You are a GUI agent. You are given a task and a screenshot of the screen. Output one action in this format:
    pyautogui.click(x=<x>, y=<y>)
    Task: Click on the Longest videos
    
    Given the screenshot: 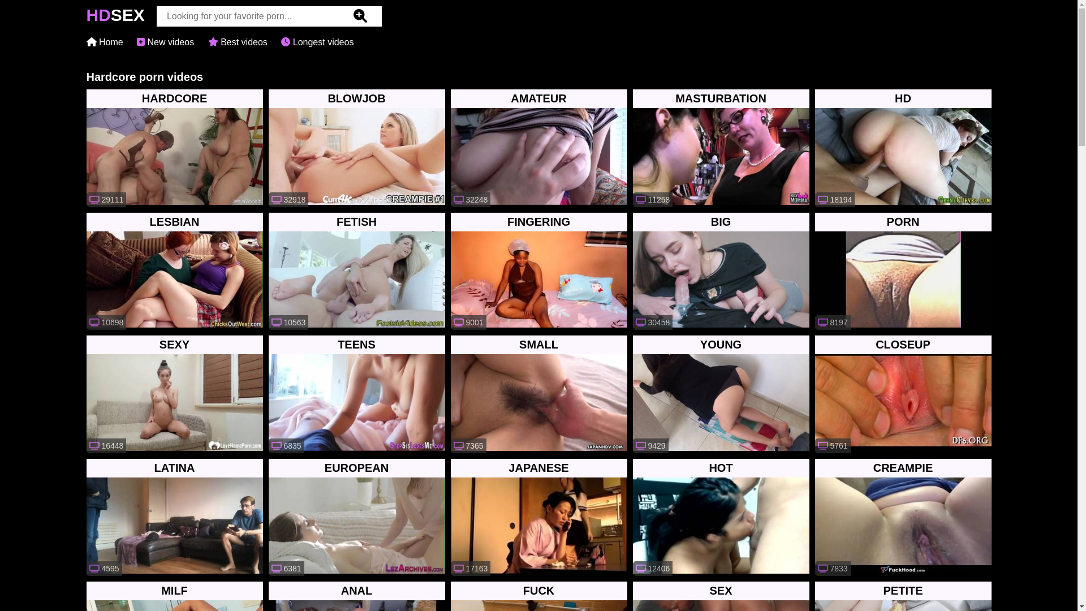 What is the action you would take?
    pyautogui.click(x=317, y=42)
    